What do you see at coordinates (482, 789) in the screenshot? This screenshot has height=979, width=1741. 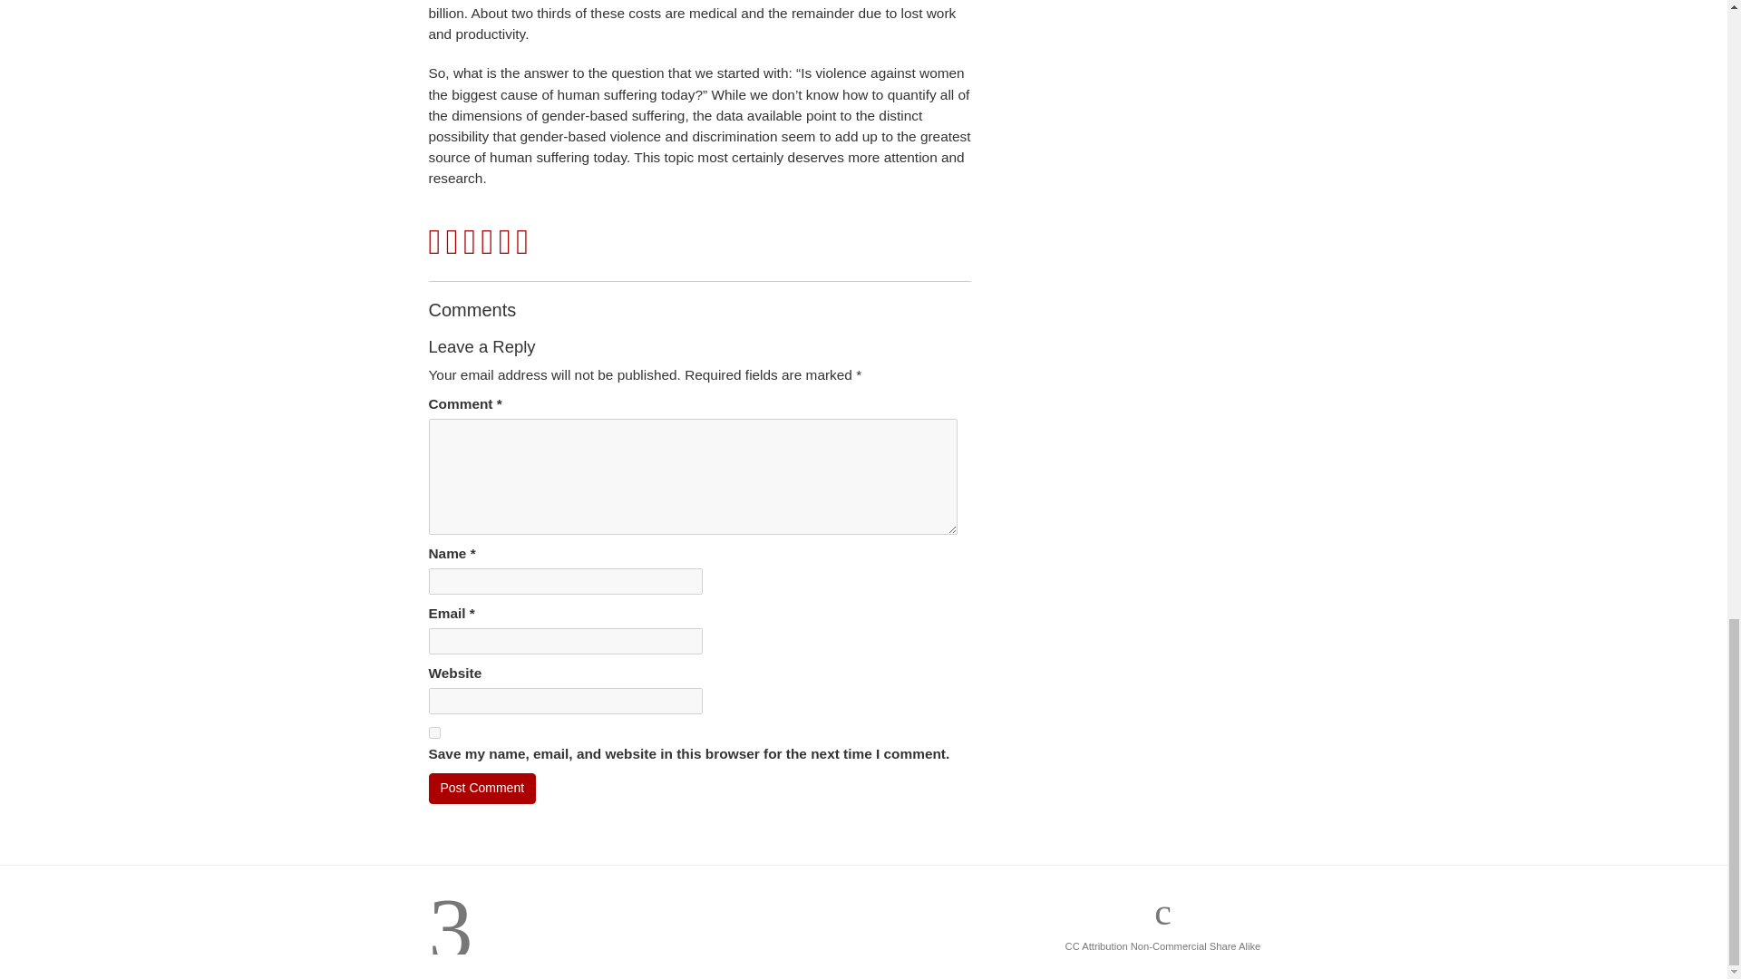 I see `Post Comment` at bounding box center [482, 789].